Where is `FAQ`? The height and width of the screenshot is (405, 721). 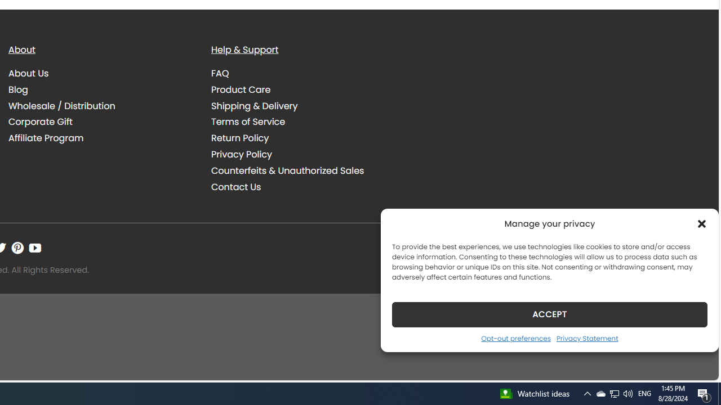
FAQ is located at coordinates (304, 74).